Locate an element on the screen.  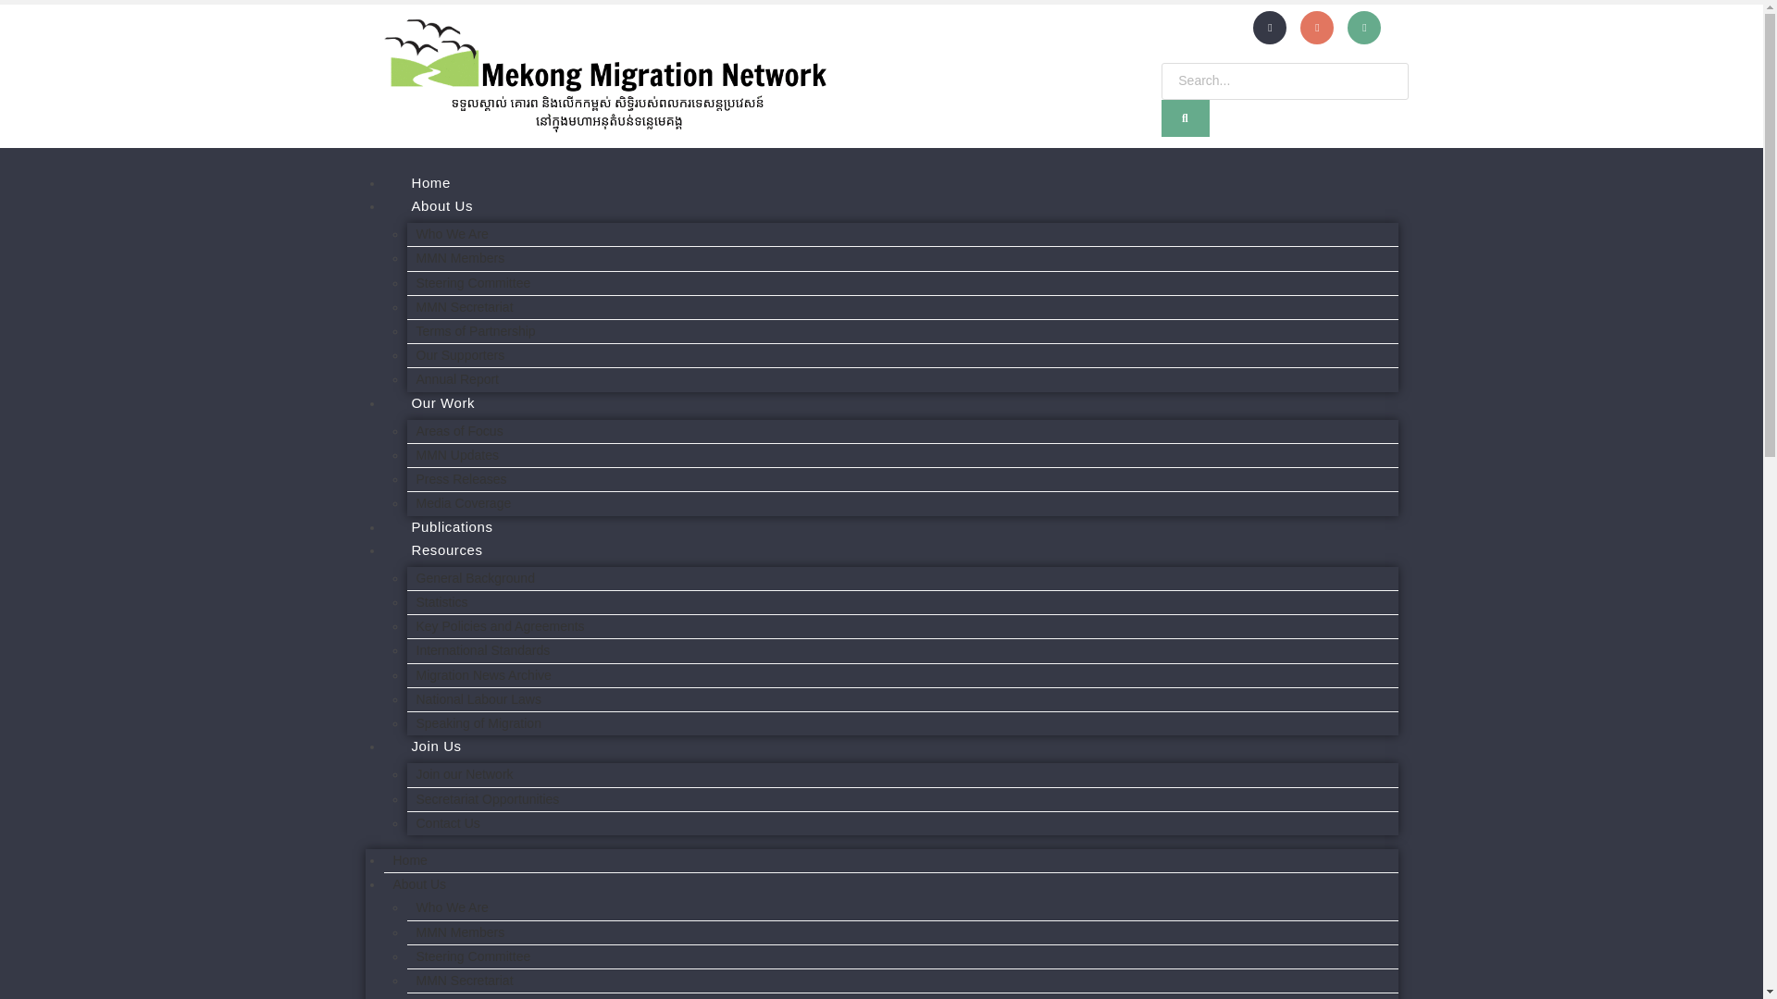
Areas of Focus is located at coordinates (459, 431).